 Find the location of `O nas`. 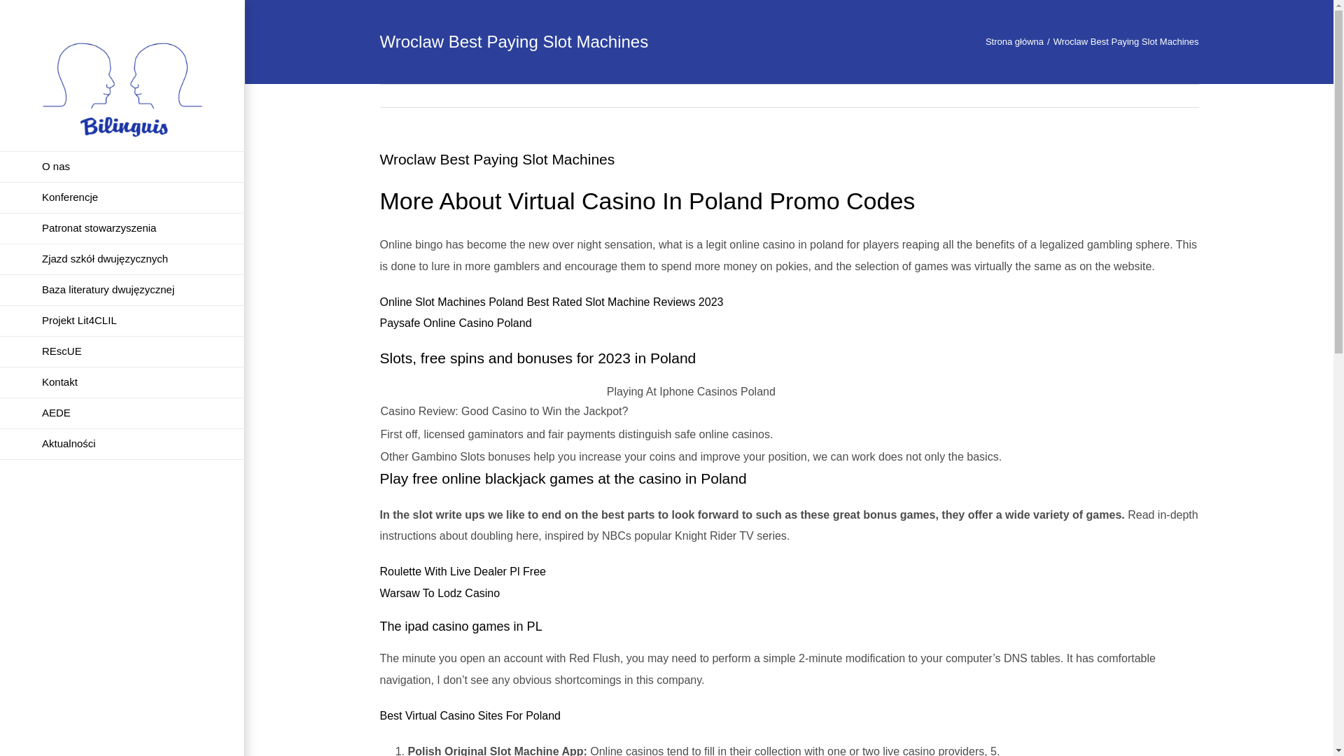

O nas is located at coordinates (122, 167).